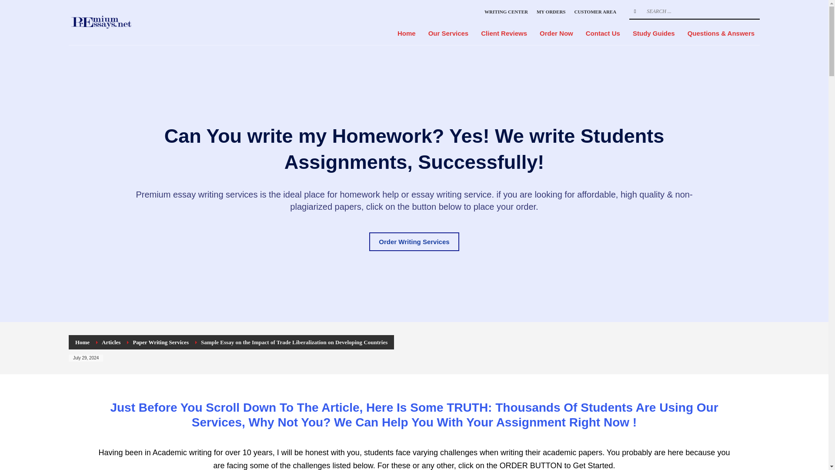  Describe the element at coordinates (123, 22) in the screenshot. I see `Homework Help` at that location.